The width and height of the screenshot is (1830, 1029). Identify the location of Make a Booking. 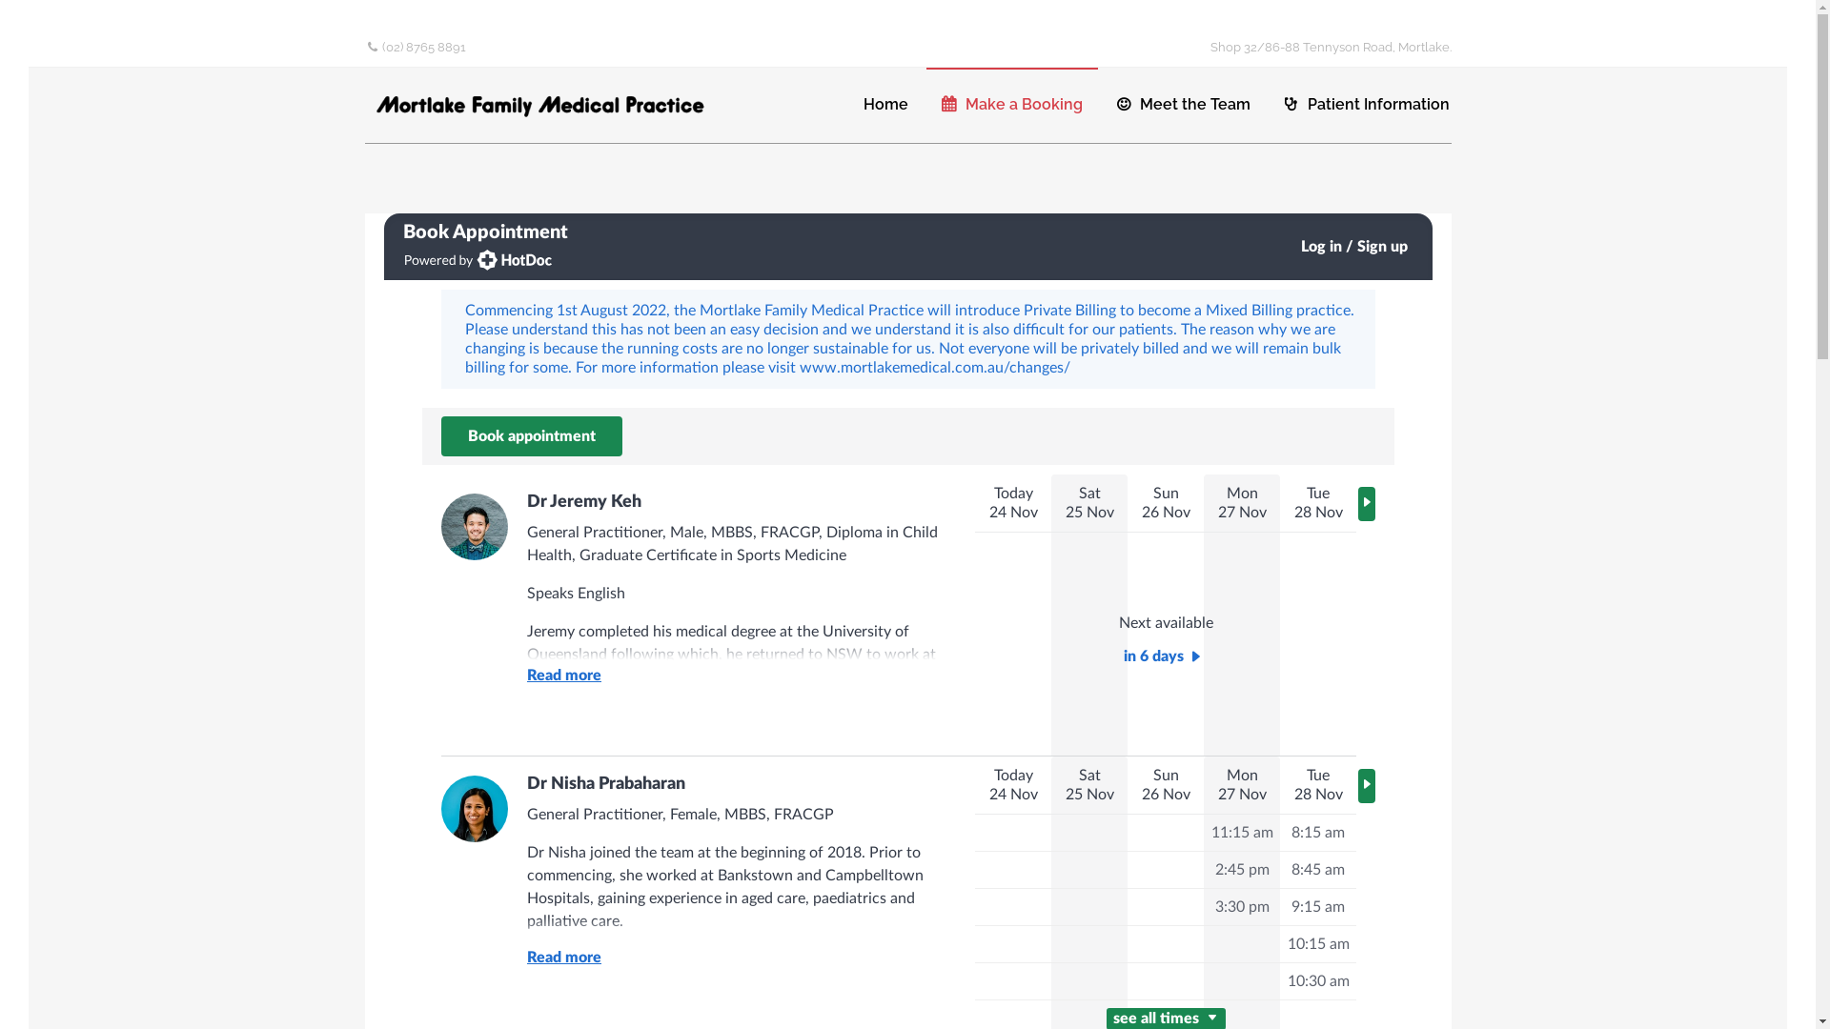
(1012, 105).